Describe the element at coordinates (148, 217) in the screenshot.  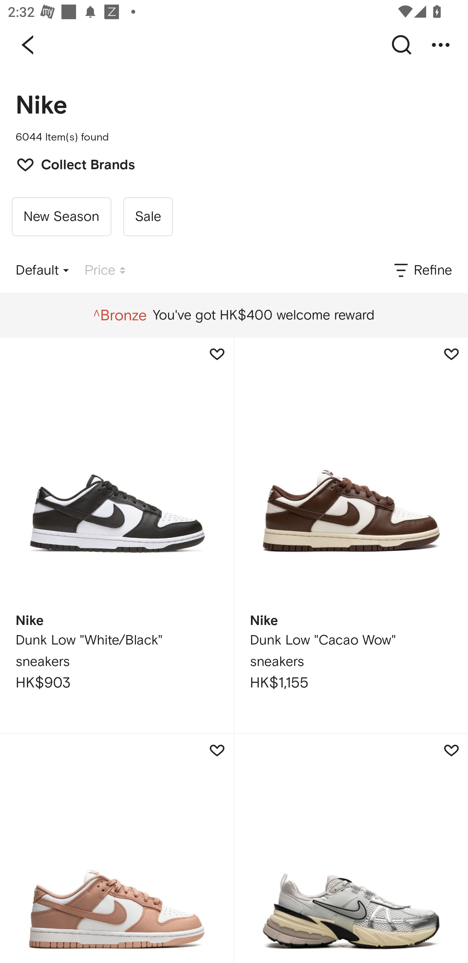
I see `Sale` at that location.